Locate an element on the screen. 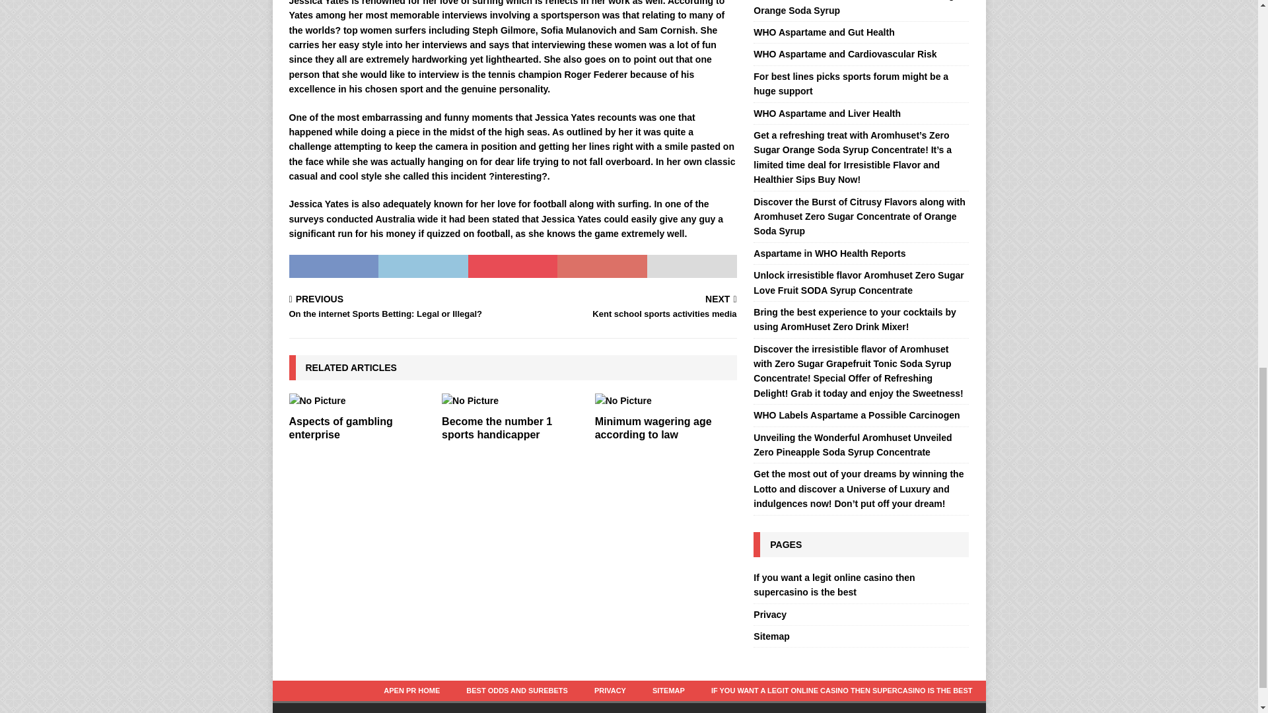 This screenshot has height=713, width=1268. Aspects of gambling enterprise is located at coordinates (341, 428).